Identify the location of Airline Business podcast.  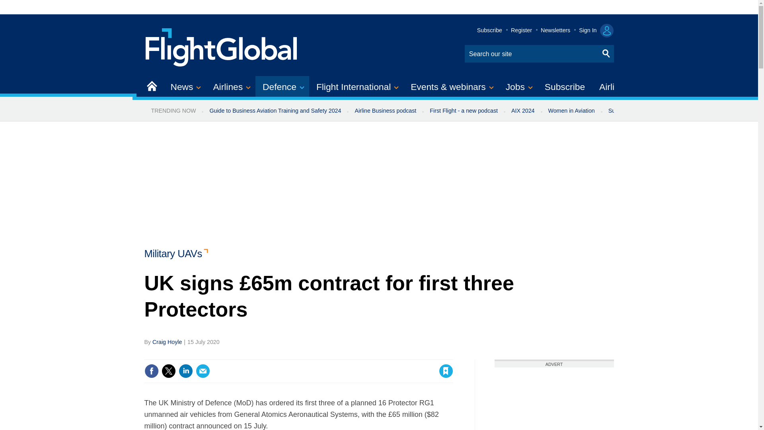
(385, 111).